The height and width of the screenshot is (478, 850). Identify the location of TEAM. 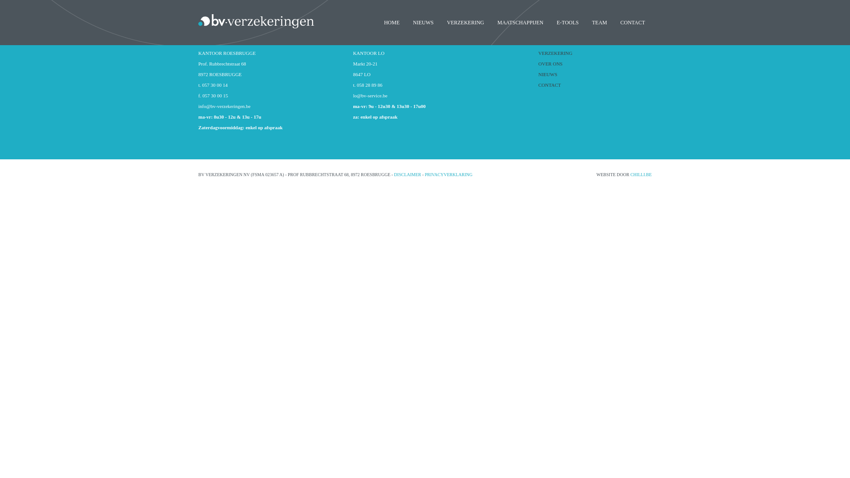
(599, 23).